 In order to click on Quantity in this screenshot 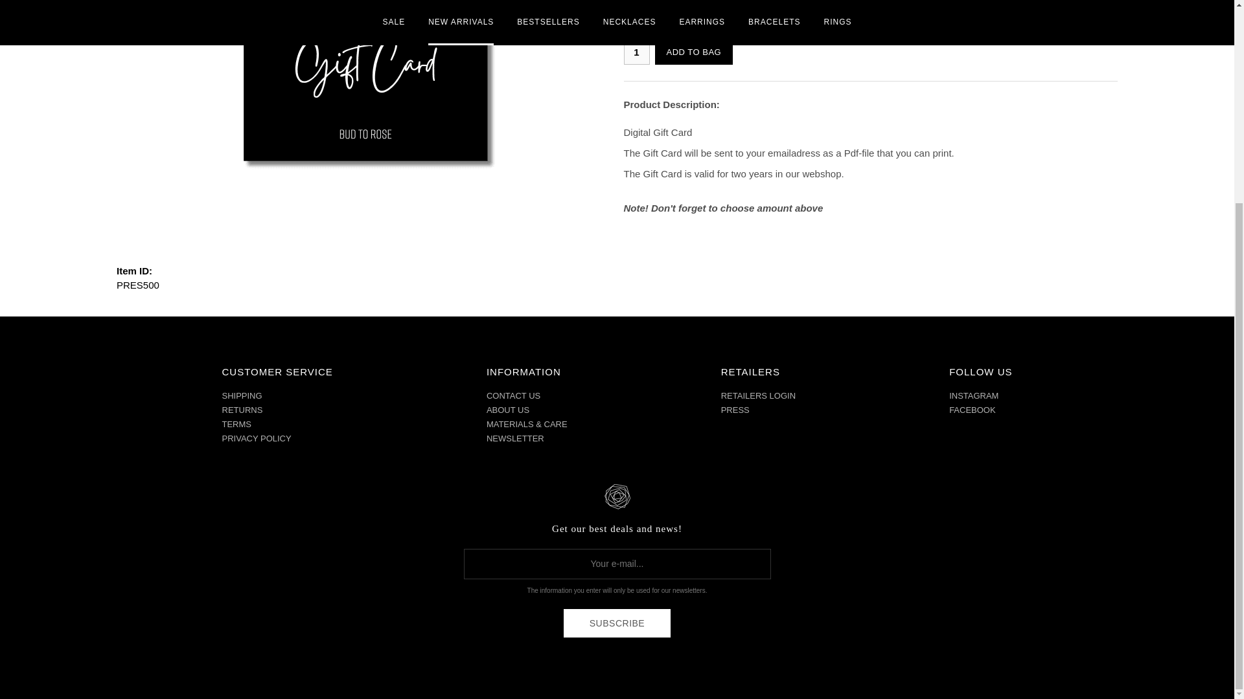, I will do `click(636, 52)`.